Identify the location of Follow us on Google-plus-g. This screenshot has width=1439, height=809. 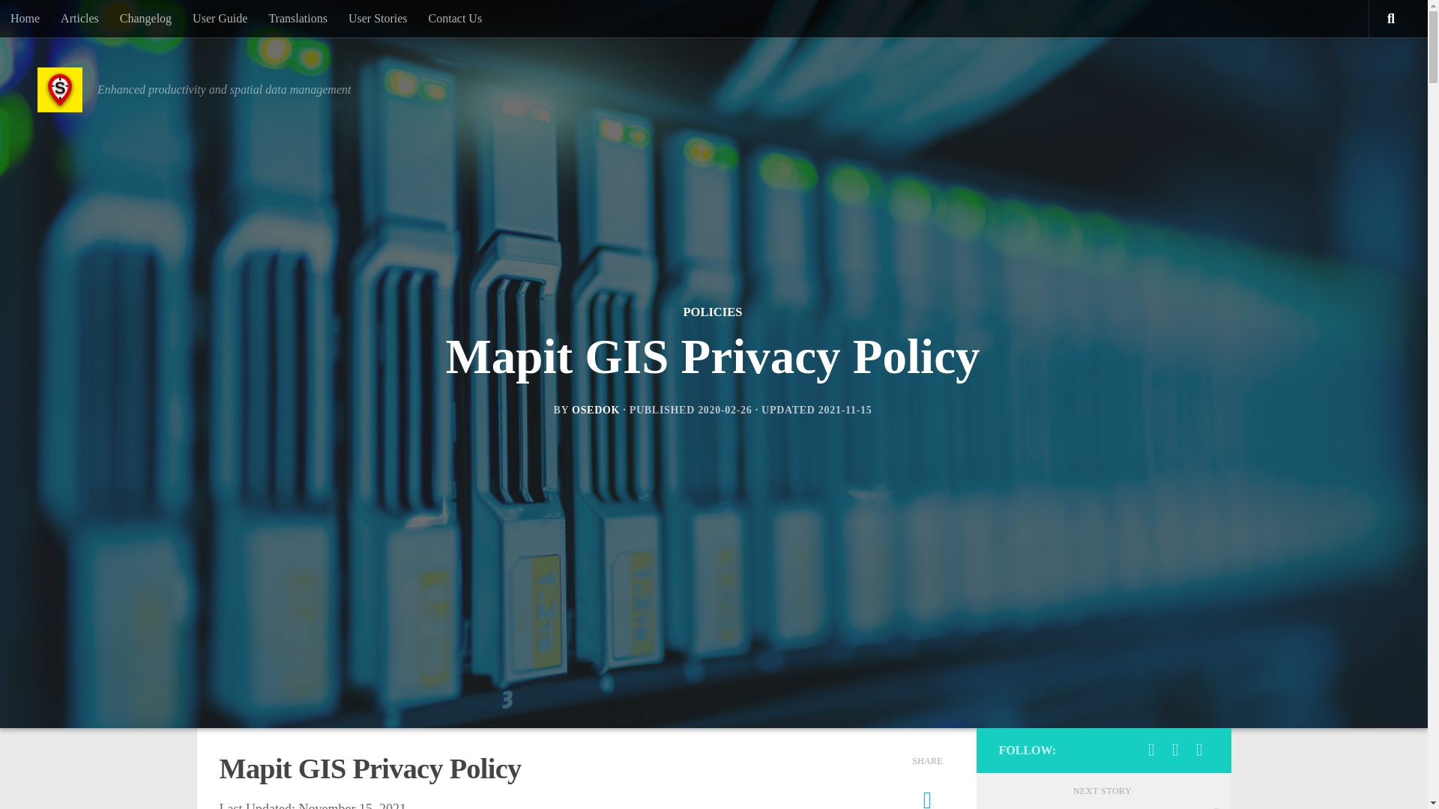
(1199, 750).